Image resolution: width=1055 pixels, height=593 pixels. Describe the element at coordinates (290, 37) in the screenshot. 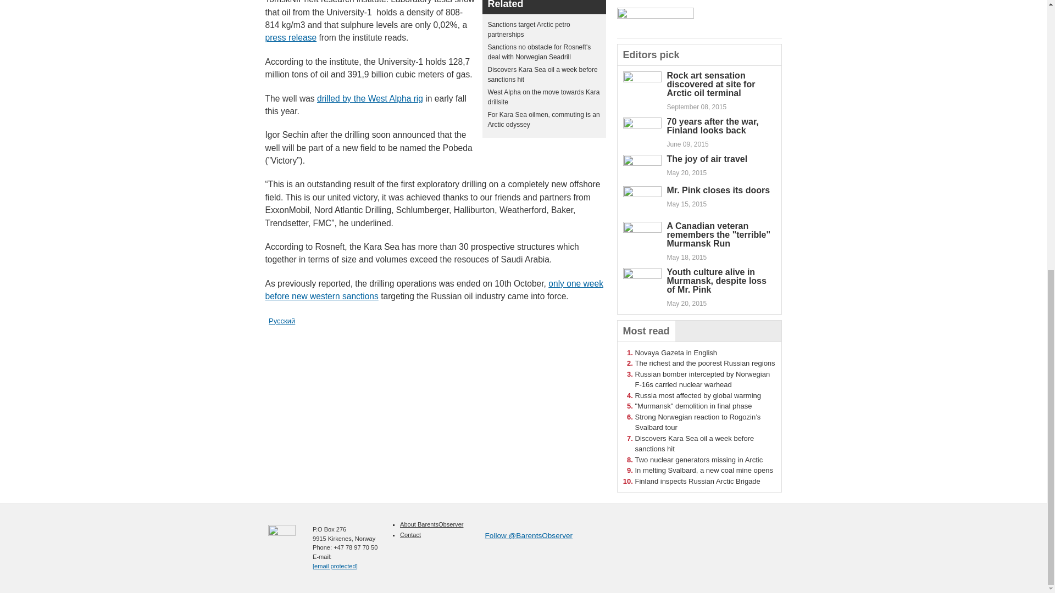

I see `press release` at that location.